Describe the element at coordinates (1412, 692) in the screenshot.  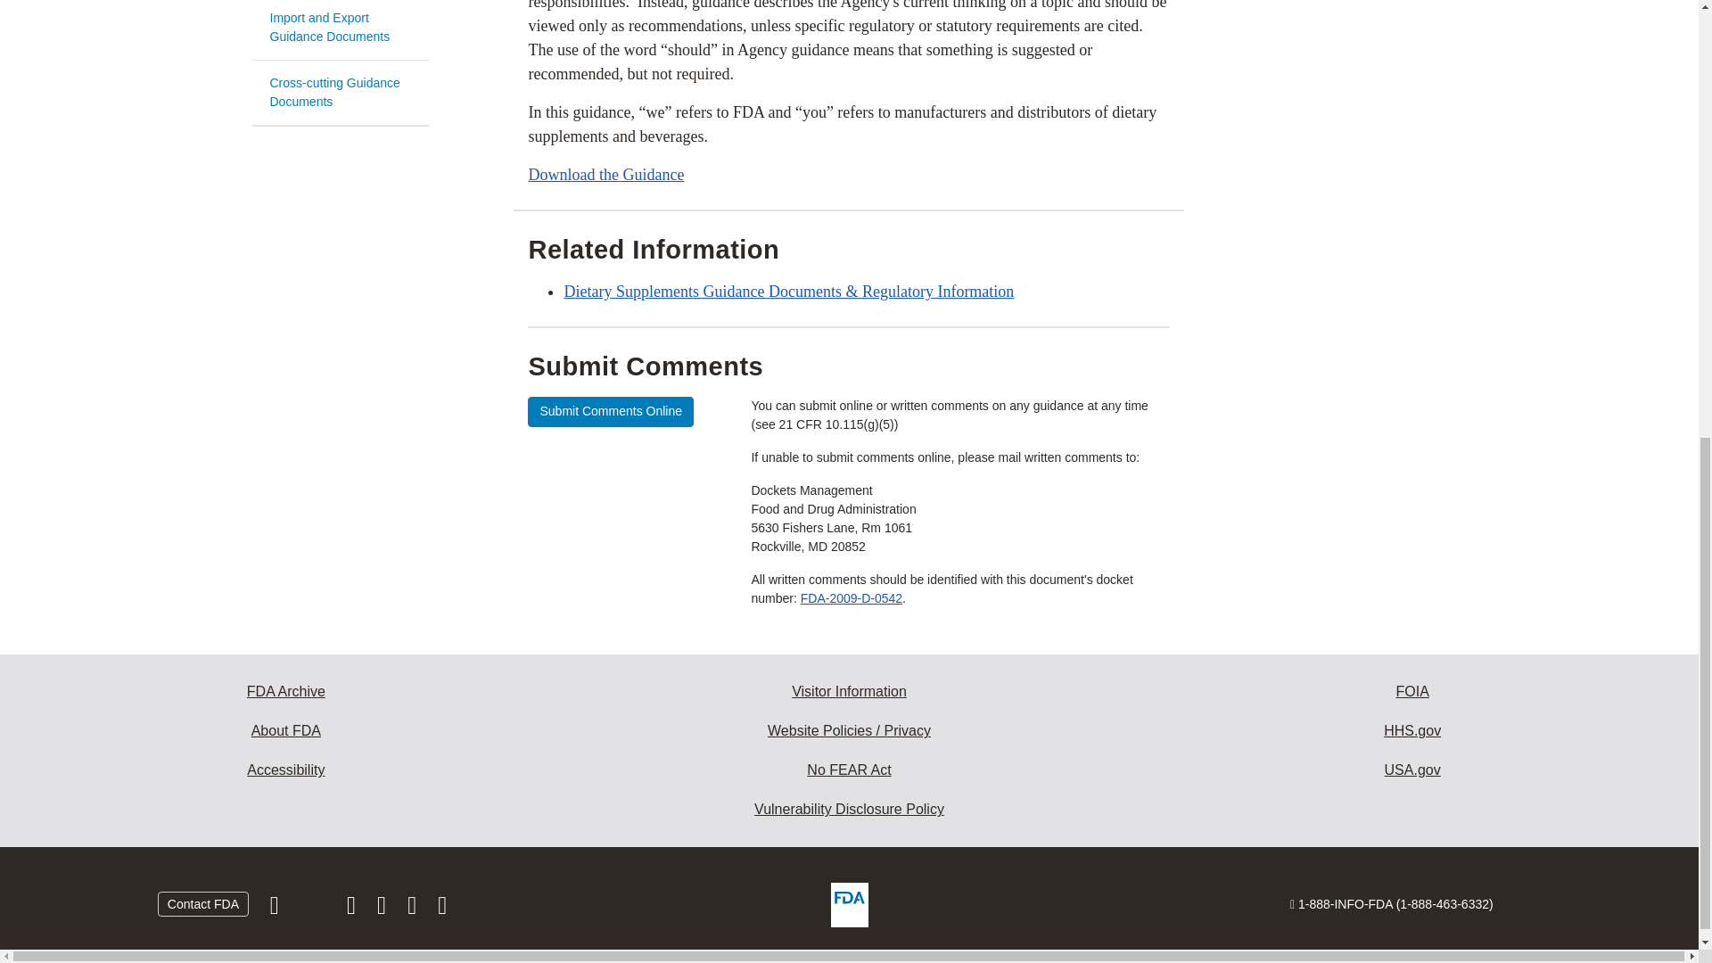
I see `Freedom of Information Act` at that location.